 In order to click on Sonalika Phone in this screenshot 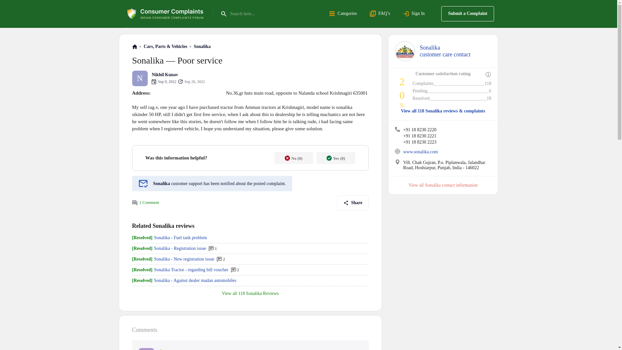, I will do `click(445, 51)`.